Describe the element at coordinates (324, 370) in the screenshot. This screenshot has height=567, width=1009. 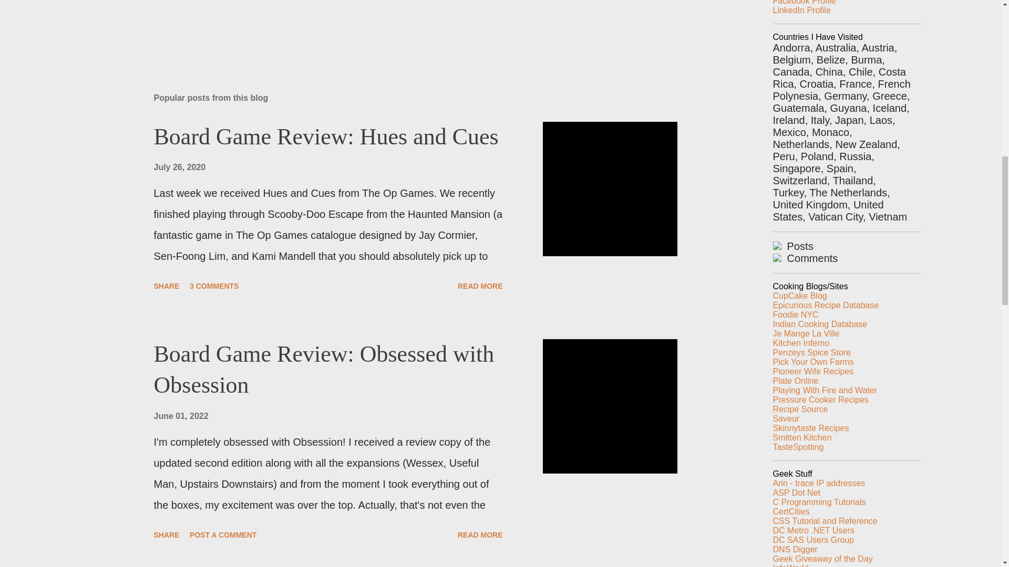
I see `Board Game Review: Obsessed with Obsession` at that location.